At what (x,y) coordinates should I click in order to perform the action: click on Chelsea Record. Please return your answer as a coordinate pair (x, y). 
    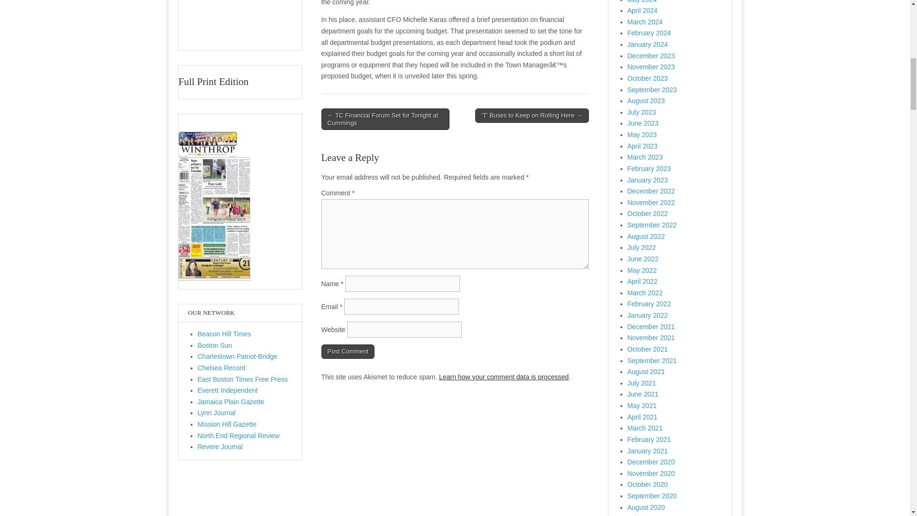
    Looking at the image, I should click on (222, 368).